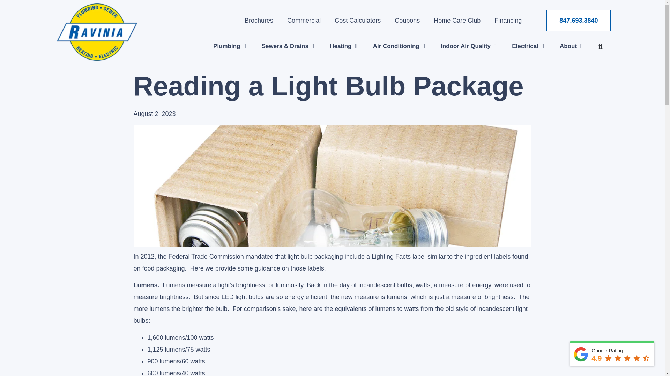 This screenshot has height=376, width=670. I want to click on Cost Calculators, so click(357, 20).